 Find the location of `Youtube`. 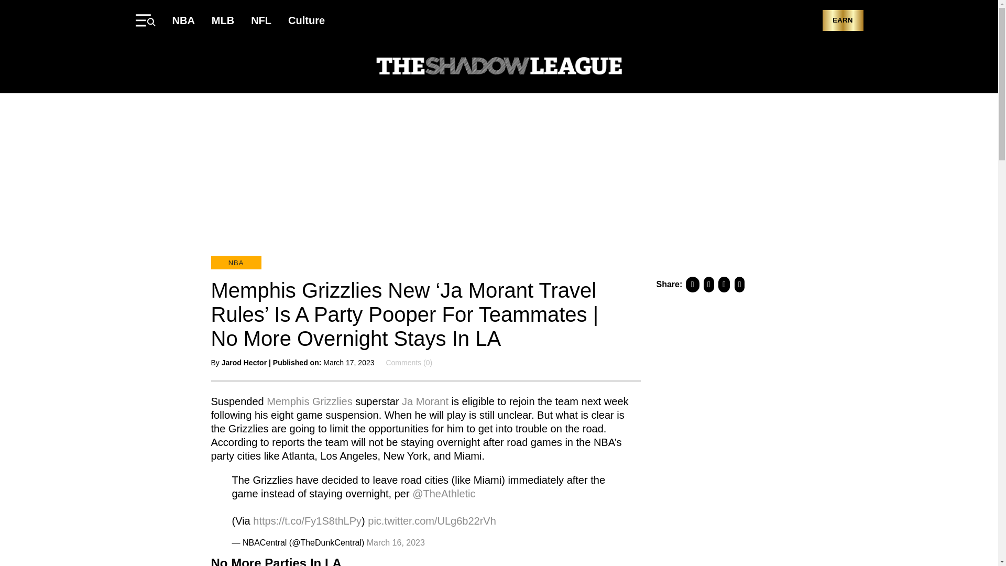

Youtube is located at coordinates (836, 67).